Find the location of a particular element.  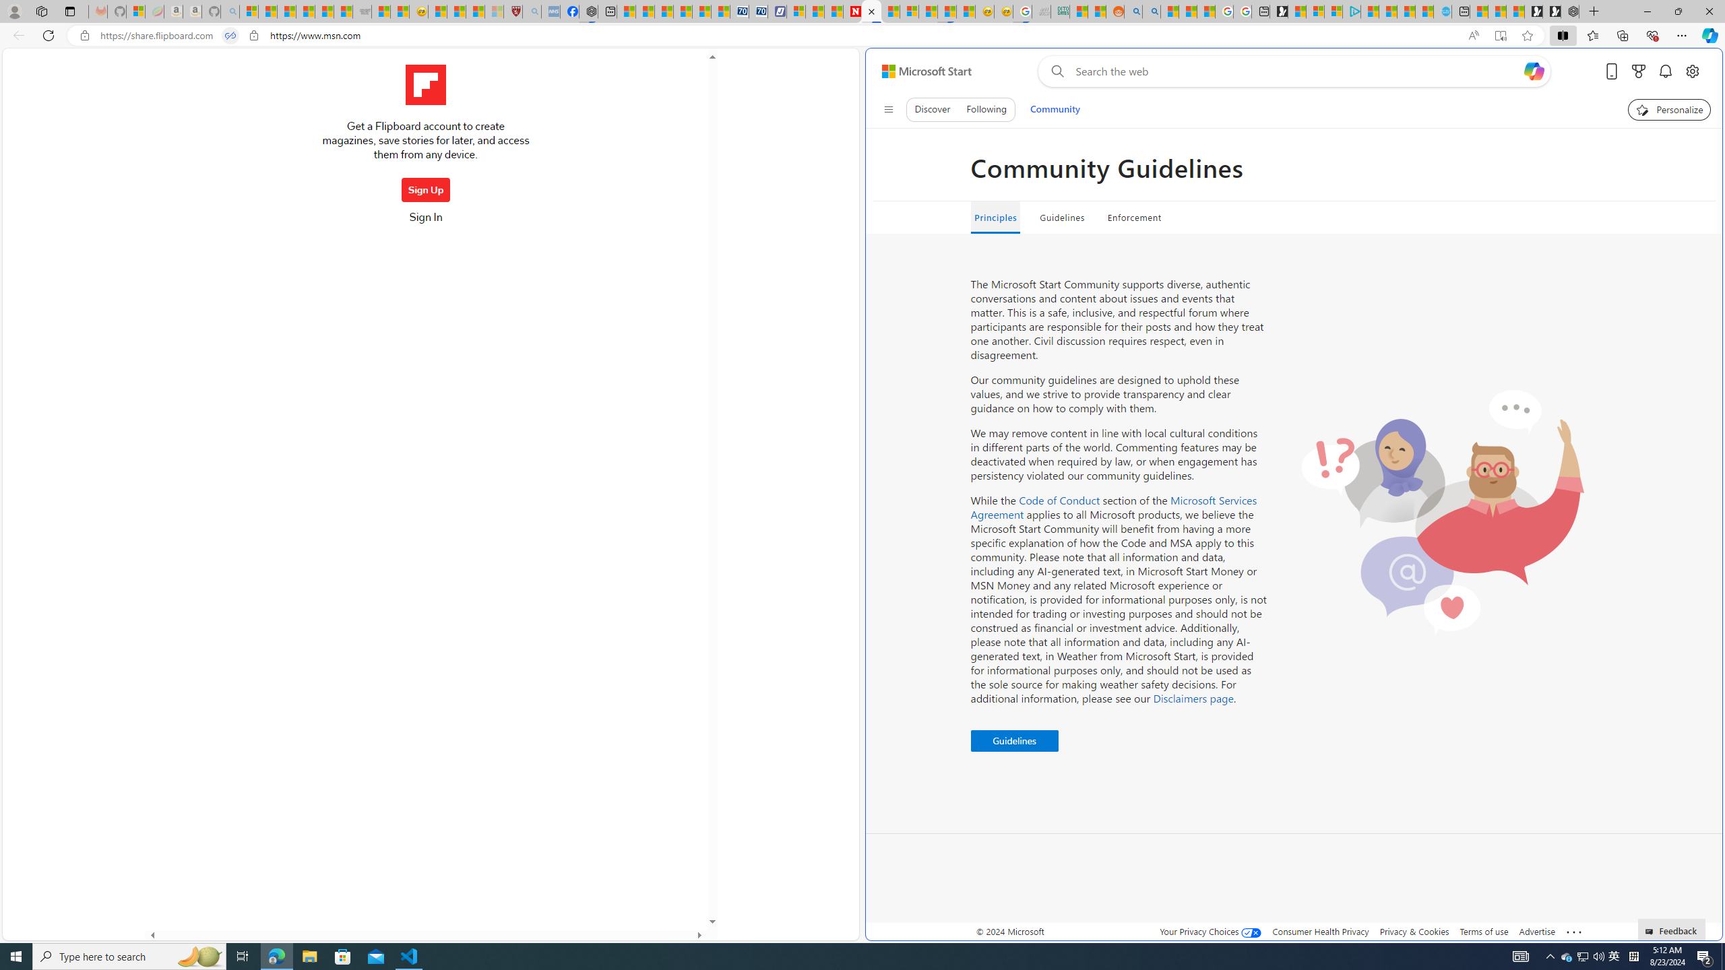

Code of Conduct is located at coordinates (1059, 500).